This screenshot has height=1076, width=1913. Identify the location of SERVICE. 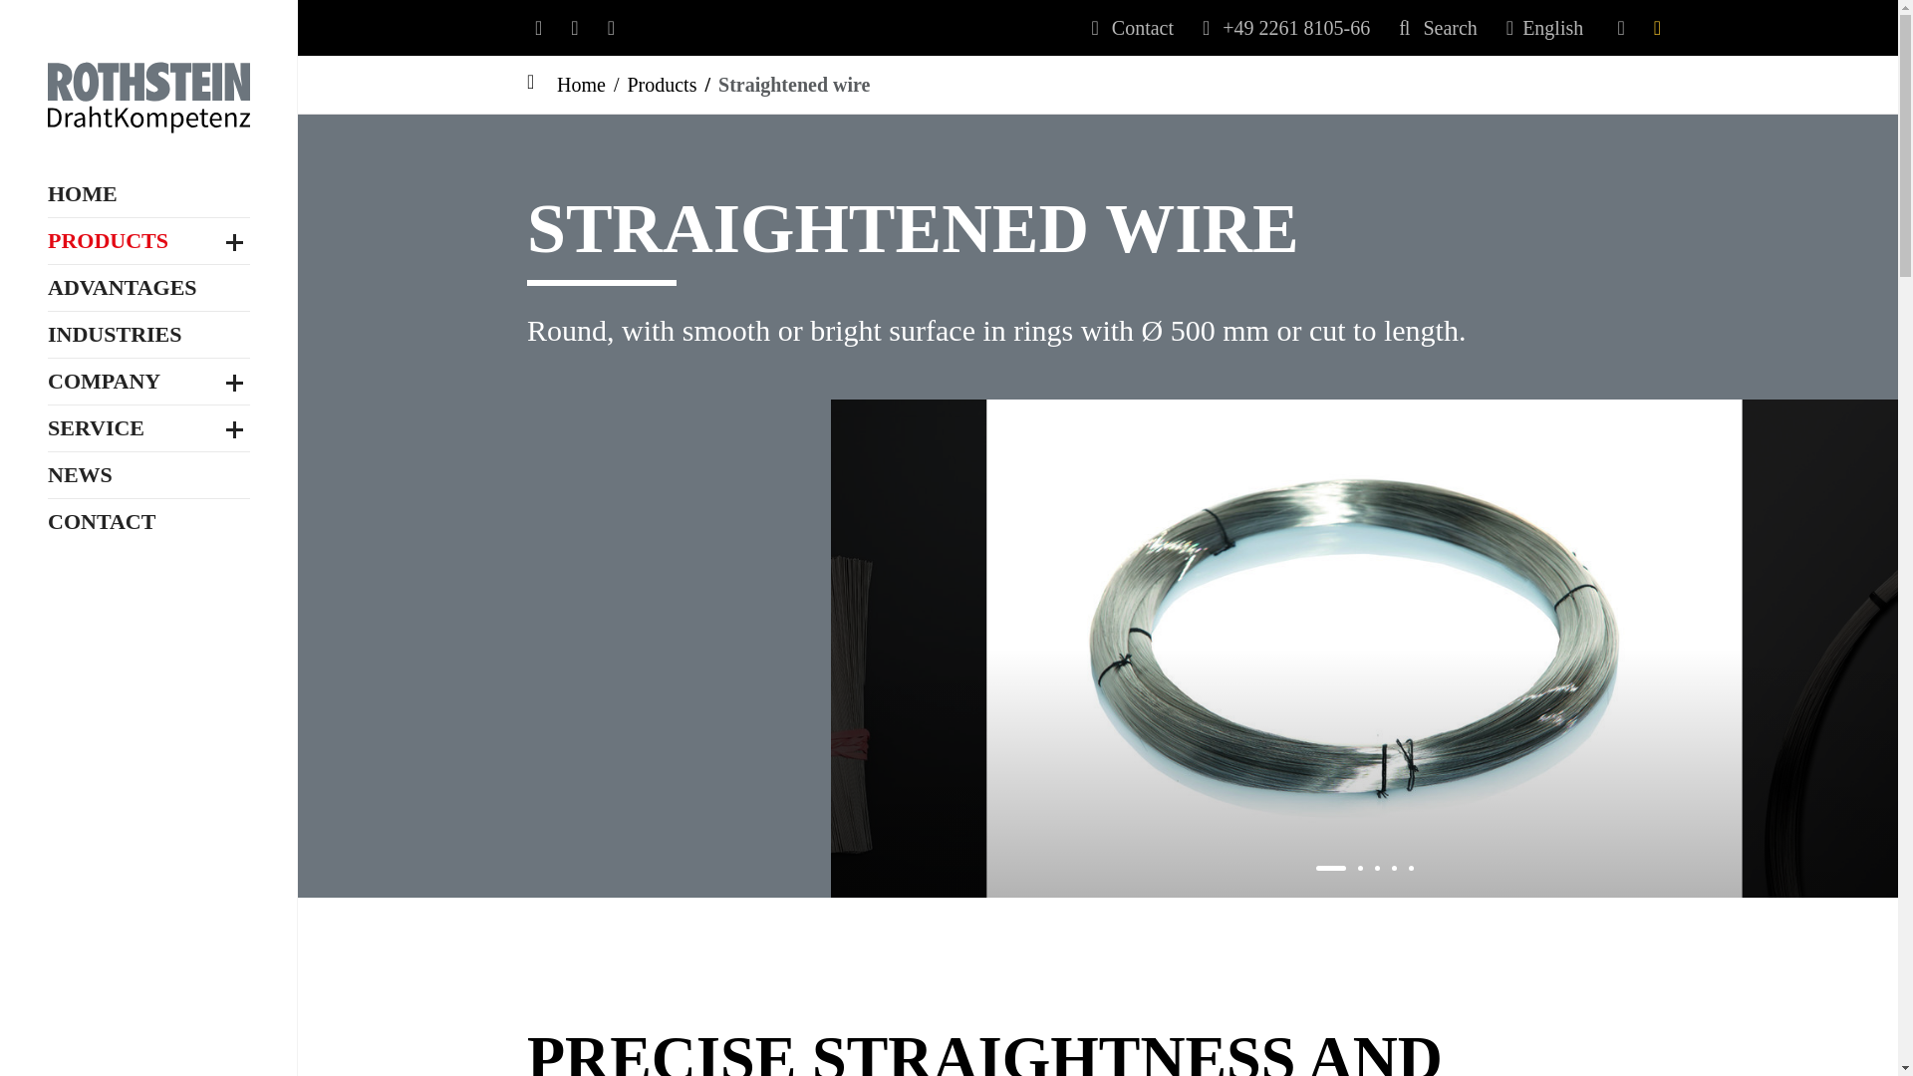
(96, 923).